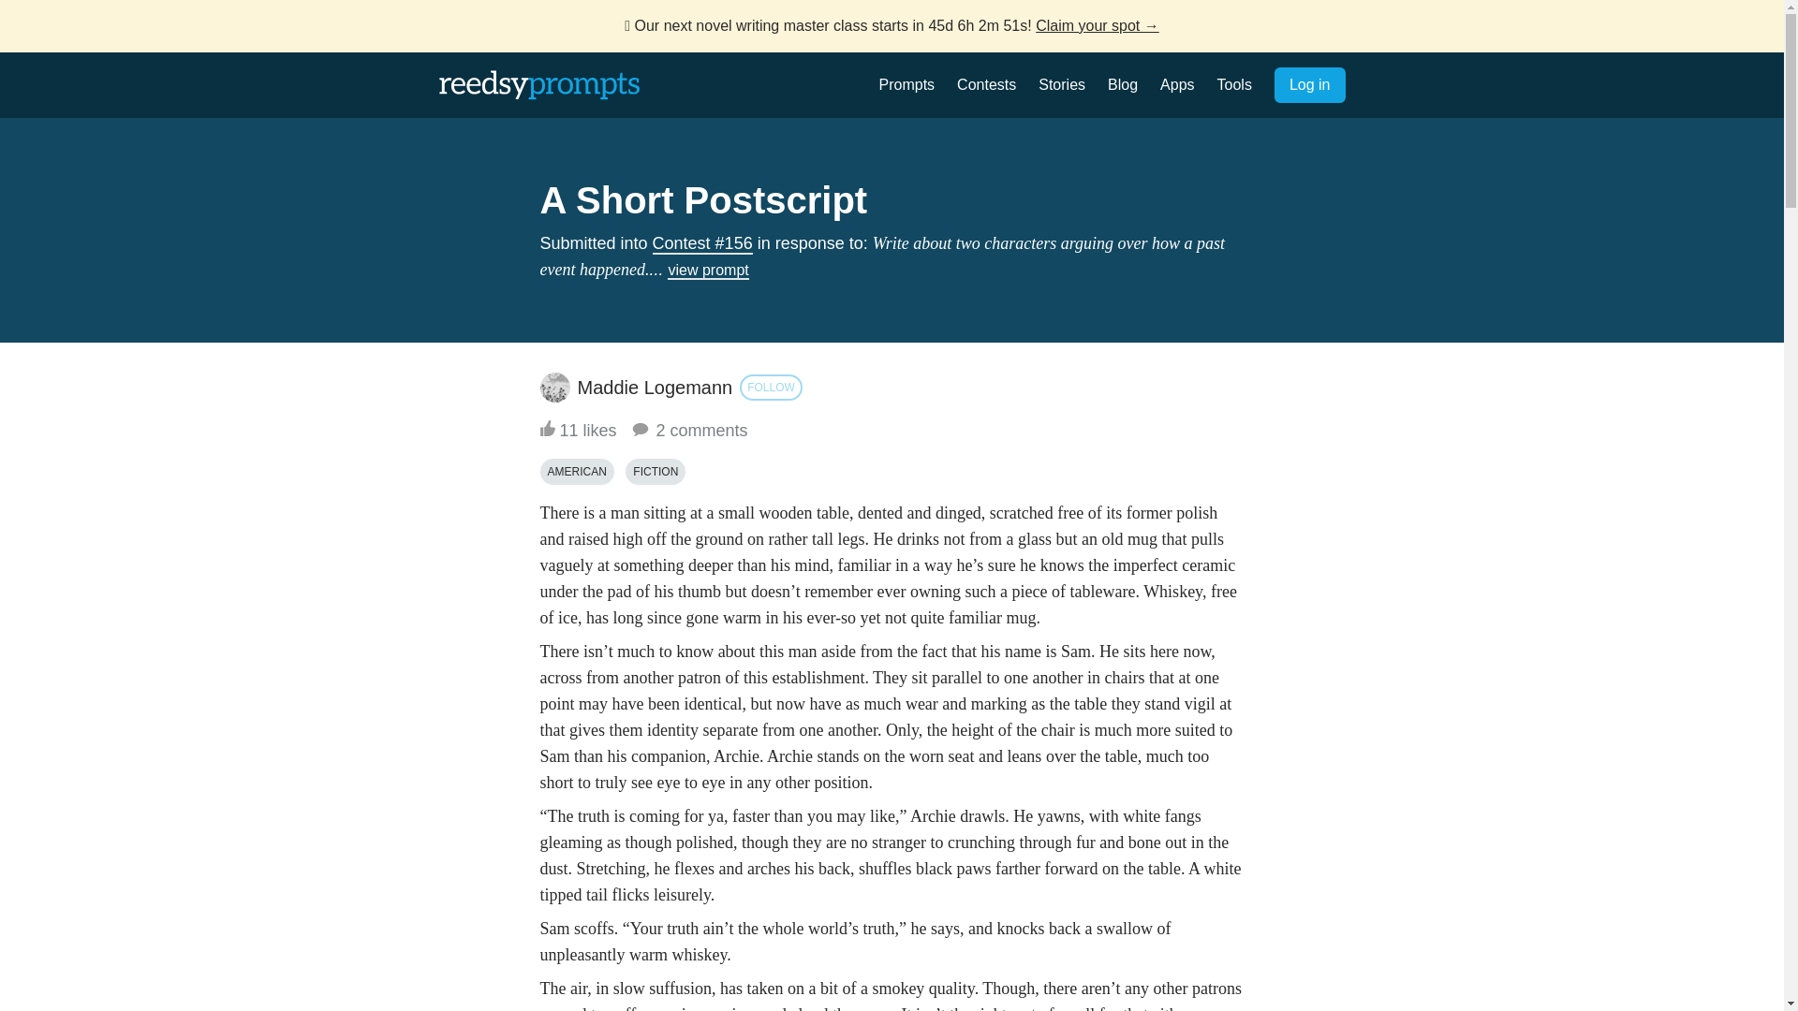  What do you see at coordinates (1176, 84) in the screenshot?
I see `Apps` at bounding box center [1176, 84].